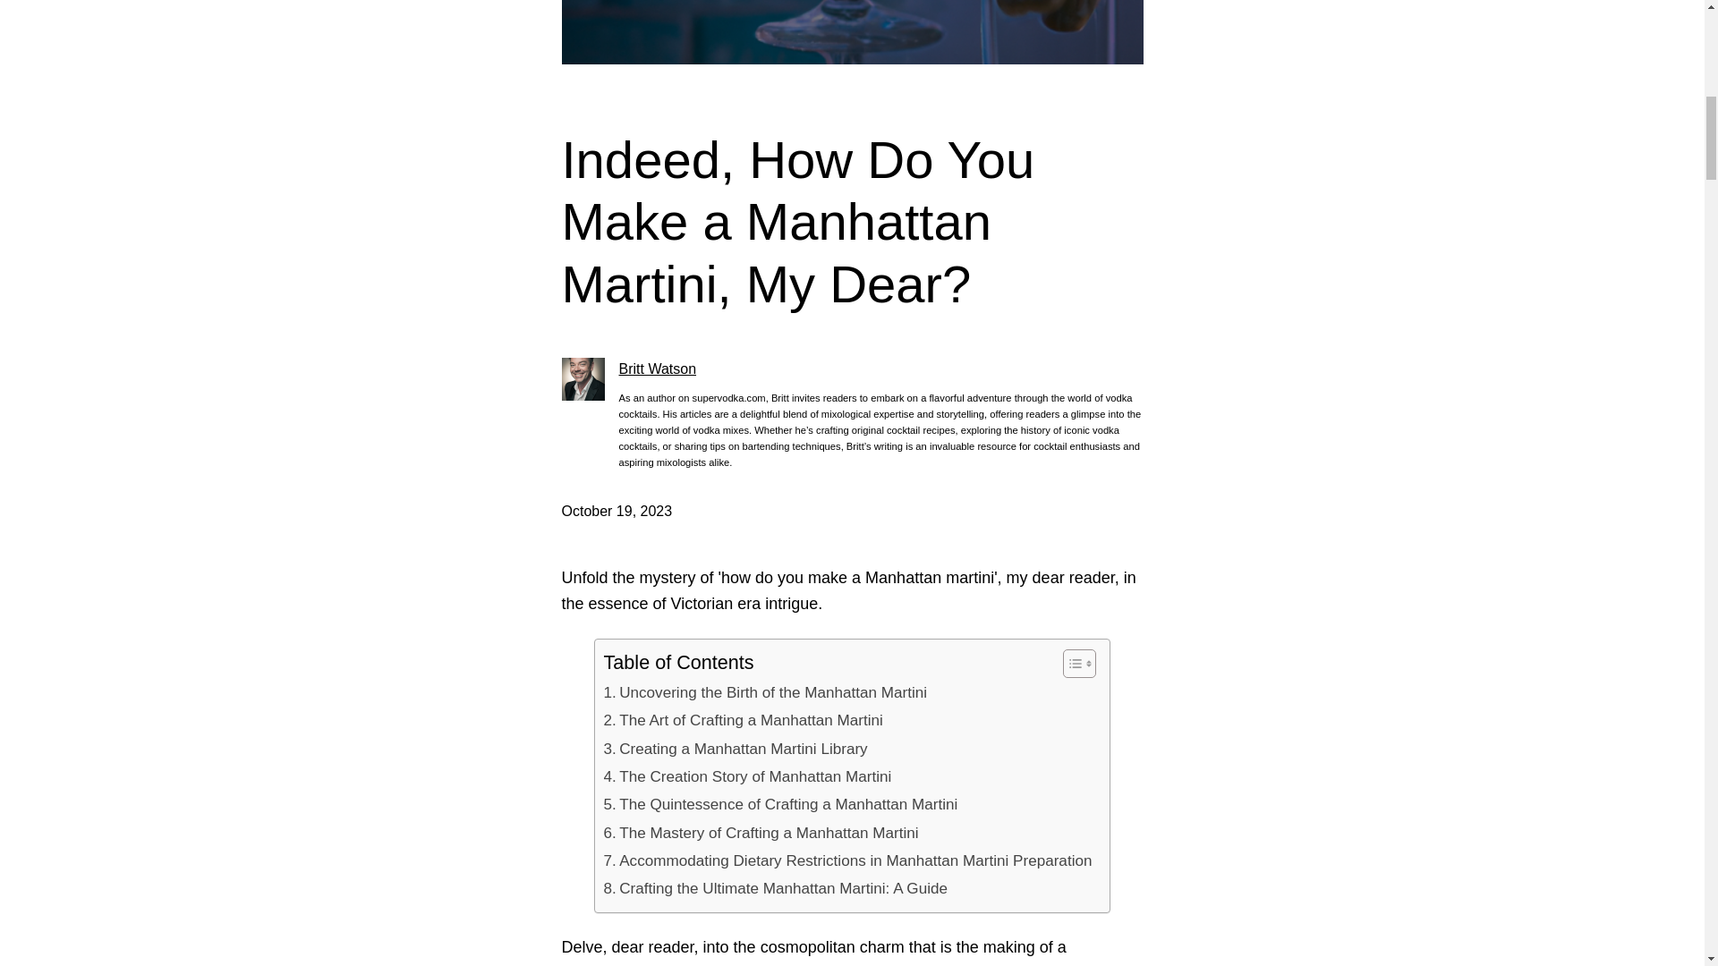 This screenshot has height=966, width=1718. Describe the element at coordinates (658, 369) in the screenshot. I see `Britt Watson` at that location.